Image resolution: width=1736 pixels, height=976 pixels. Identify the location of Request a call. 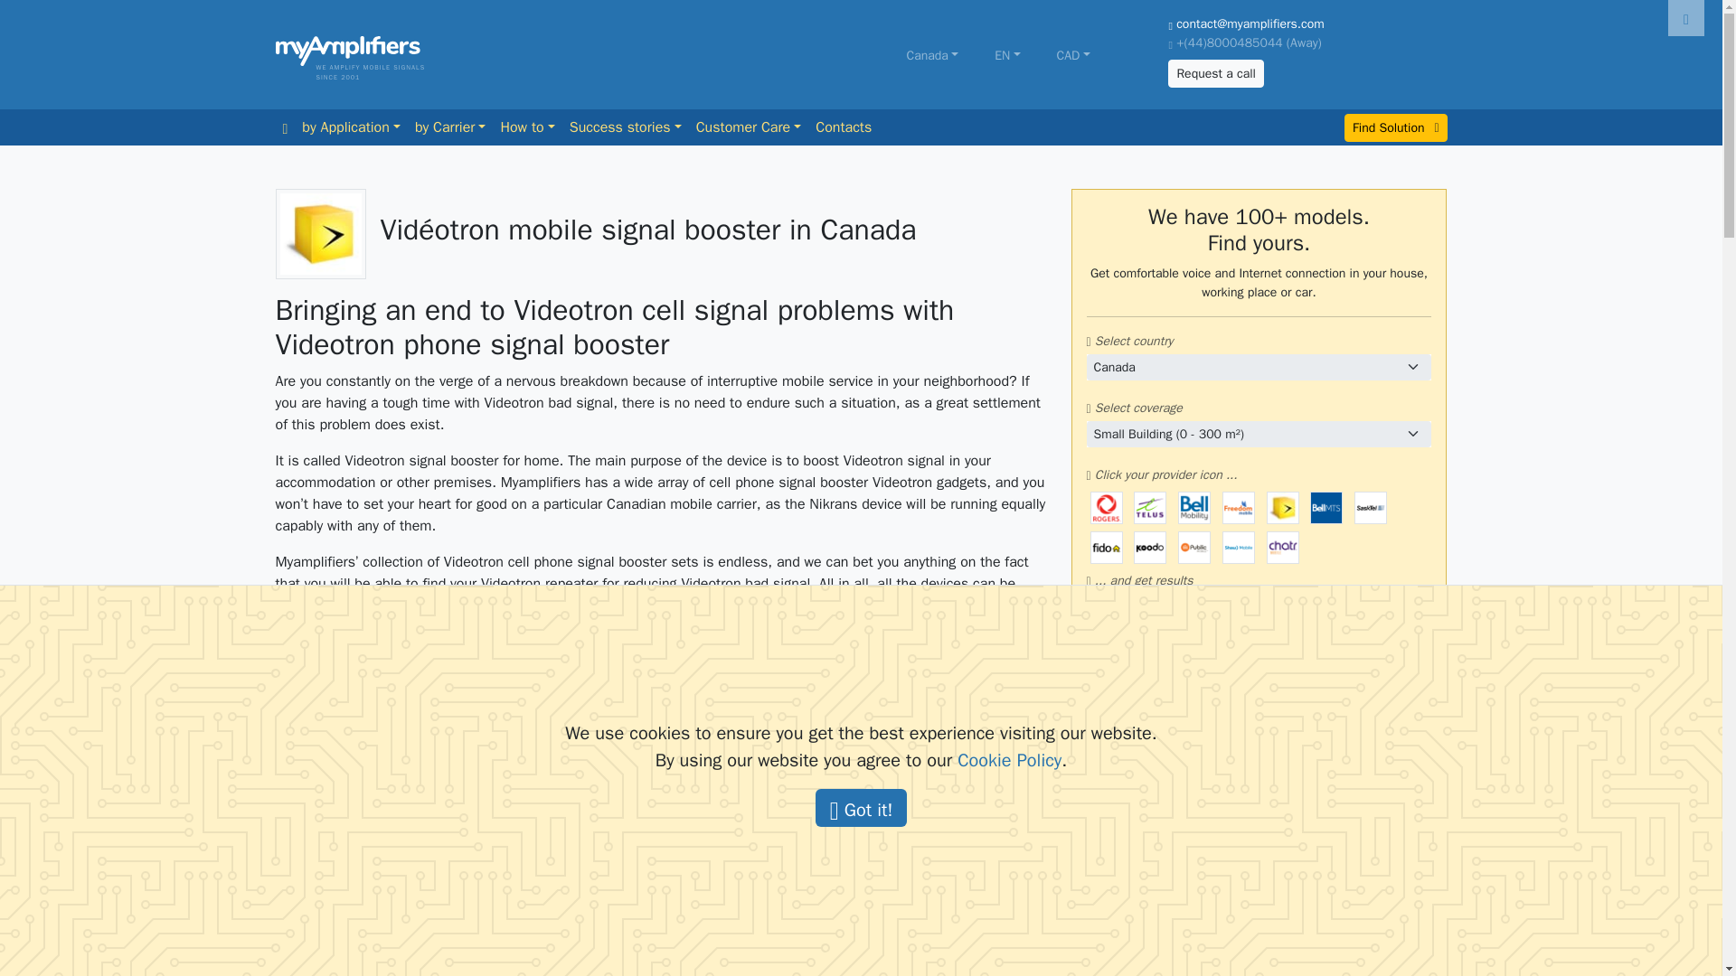
(1215, 73).